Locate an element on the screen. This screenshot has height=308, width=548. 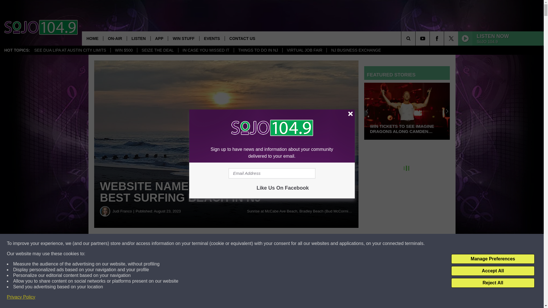
Share on Facebook is located at coordinates (174, 244).